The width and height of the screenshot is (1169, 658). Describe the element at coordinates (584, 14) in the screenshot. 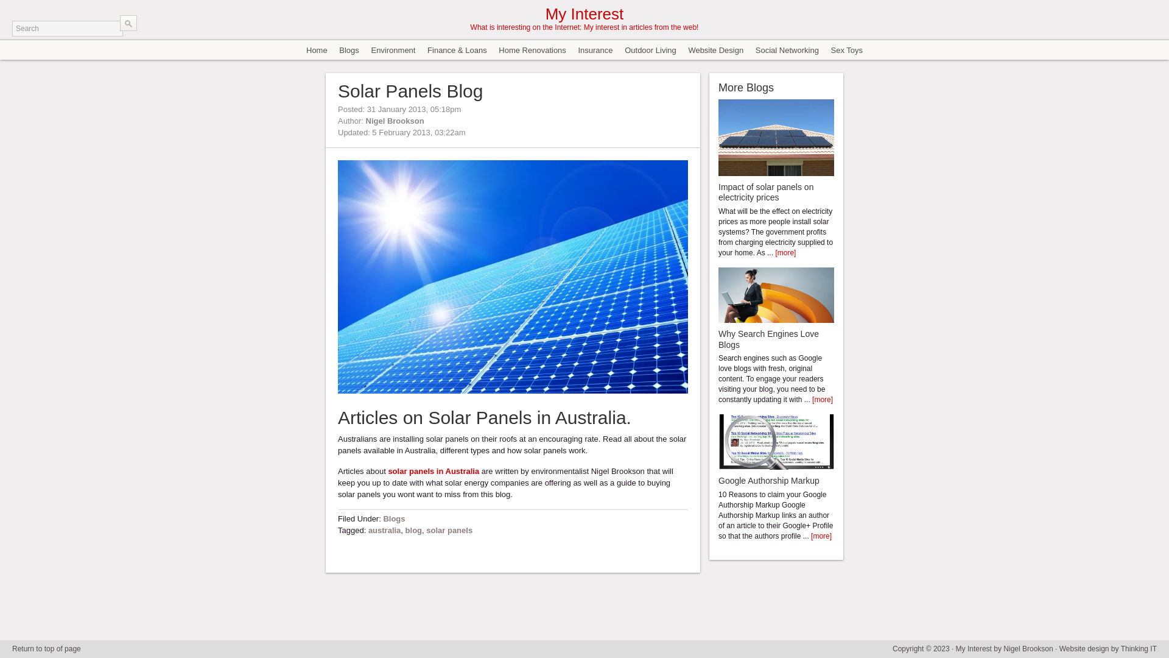

I see `My Interest` at that location.